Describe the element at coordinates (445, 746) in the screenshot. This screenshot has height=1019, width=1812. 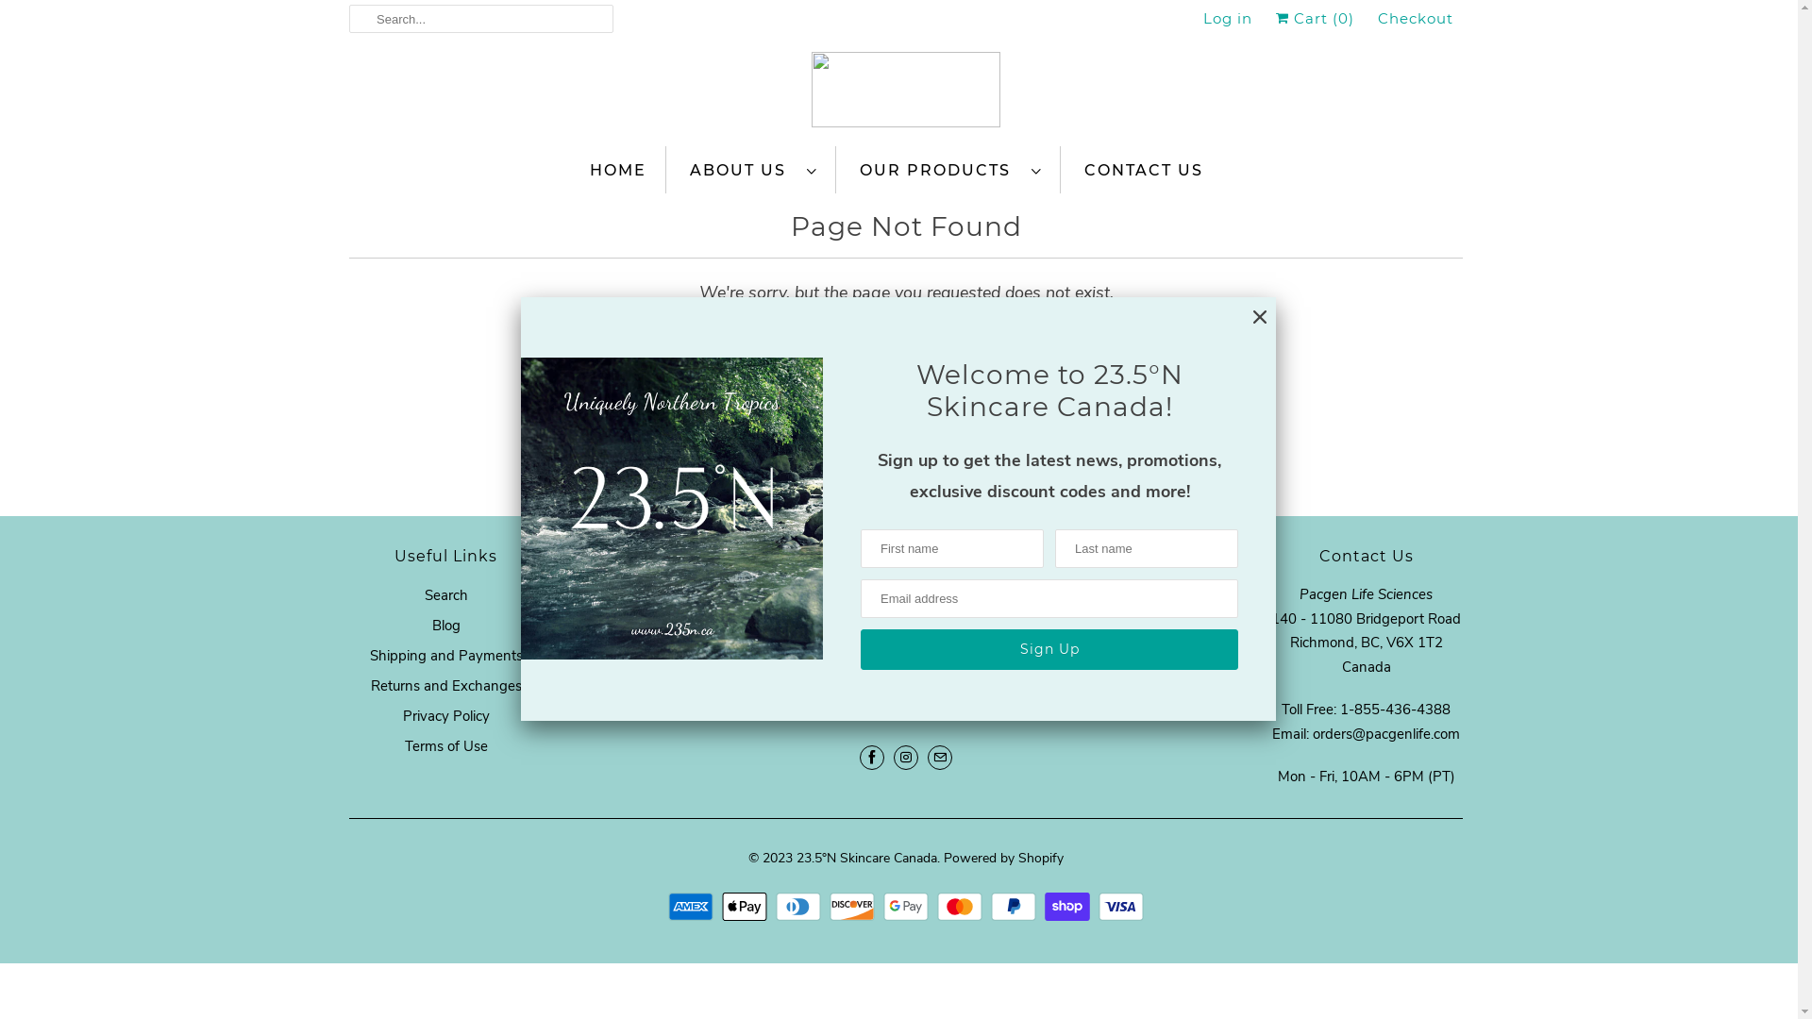
I see `Terms of Use` at that location.